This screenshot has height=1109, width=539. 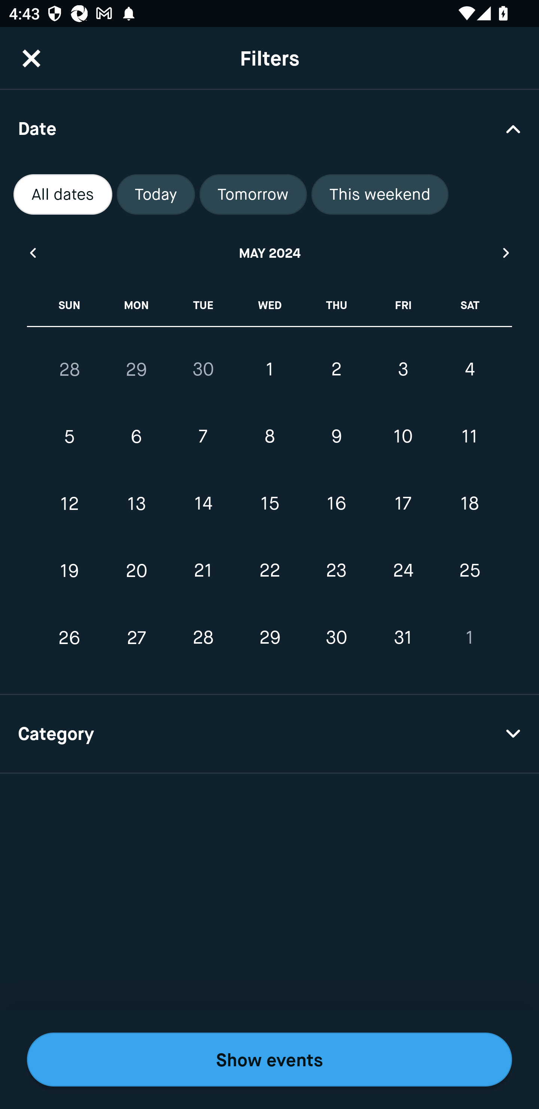 What do you see at coordinates (403, 570) in the screenshot?
I see `24` at bounding box center [403, 570].